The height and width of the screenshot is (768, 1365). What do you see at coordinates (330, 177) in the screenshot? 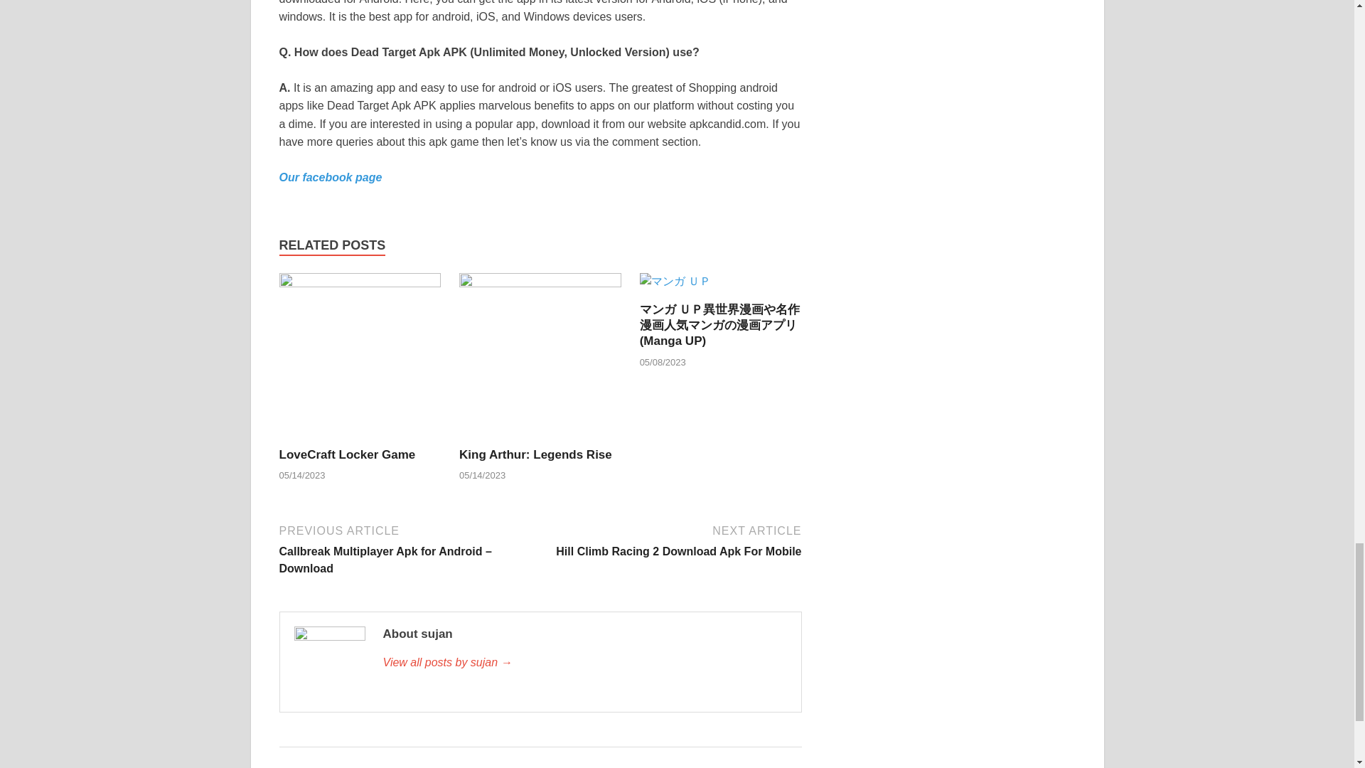
I see `Our facebook page` at bounding box center [330, 177].